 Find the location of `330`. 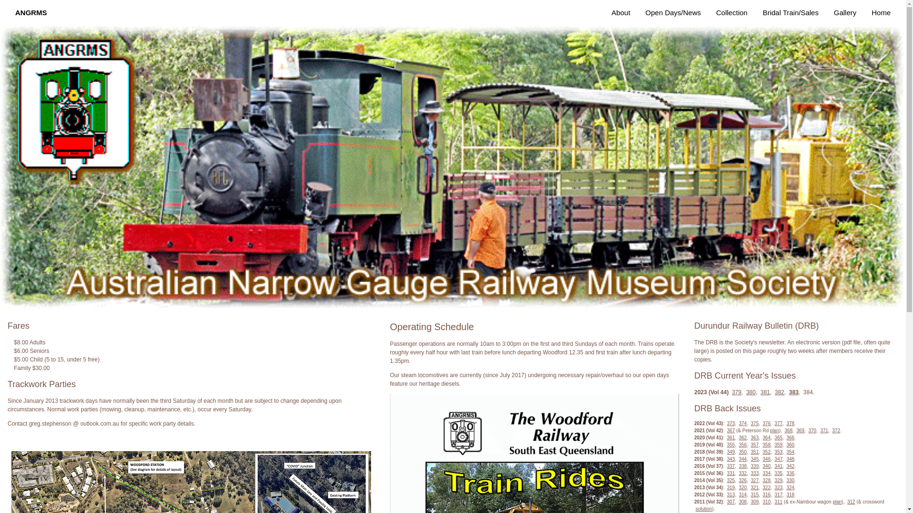

330 is located at coordinates (790, 481).